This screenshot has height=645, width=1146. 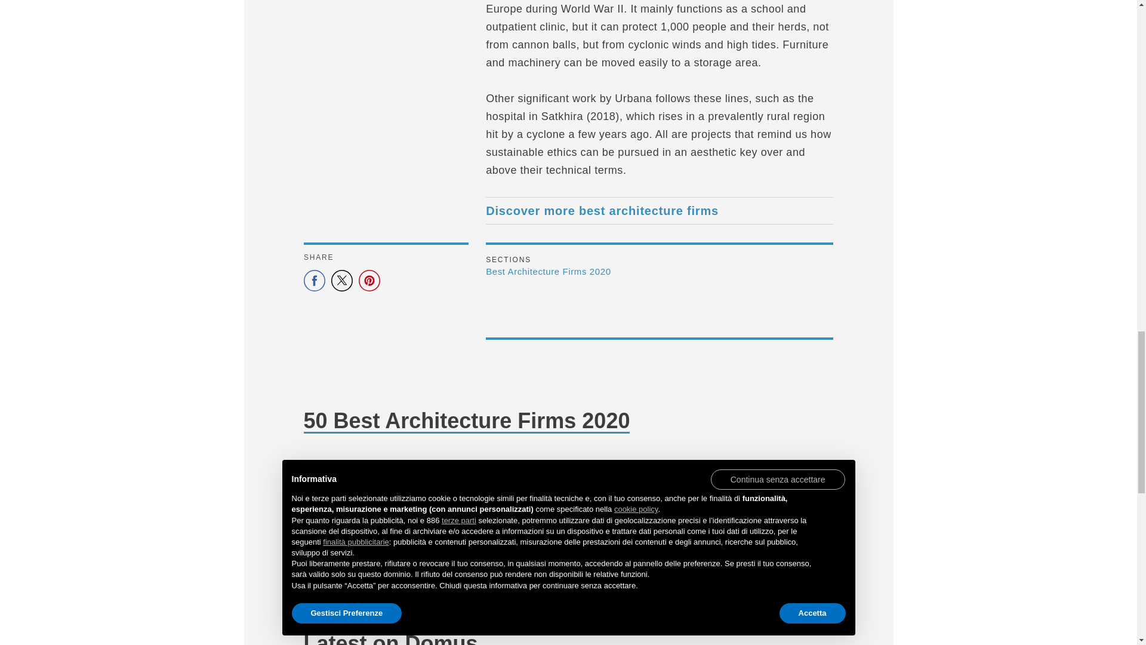 What do you see at coordinates (774, 489) in the screenshot?
I see `VTN Architects` at bounding box center [774, 489].